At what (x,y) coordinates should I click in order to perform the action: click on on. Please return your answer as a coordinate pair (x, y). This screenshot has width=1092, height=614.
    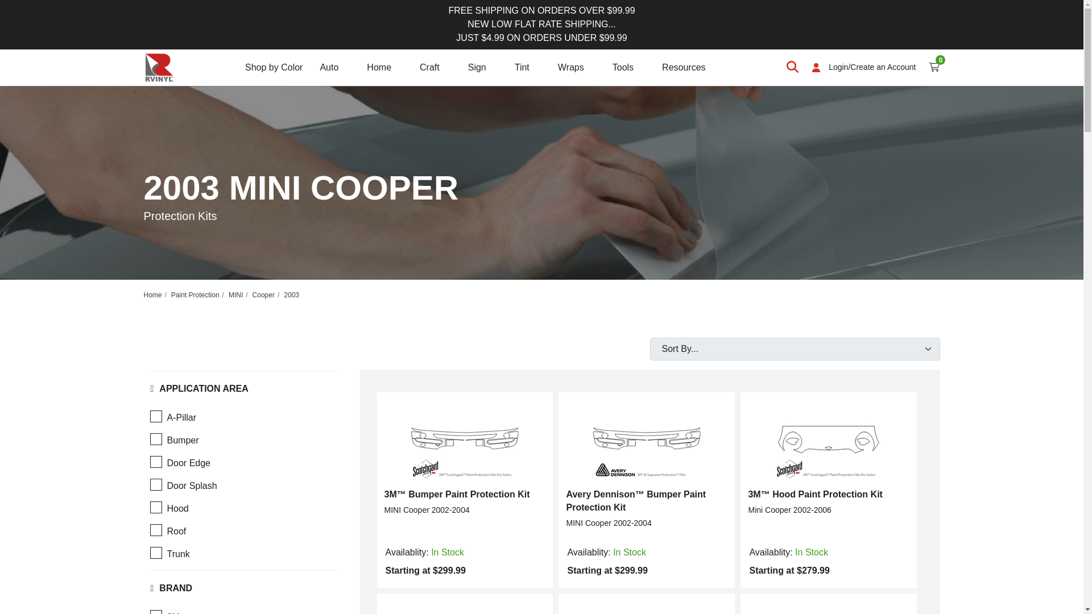
    Looking at the image, I should click on (155, 507).